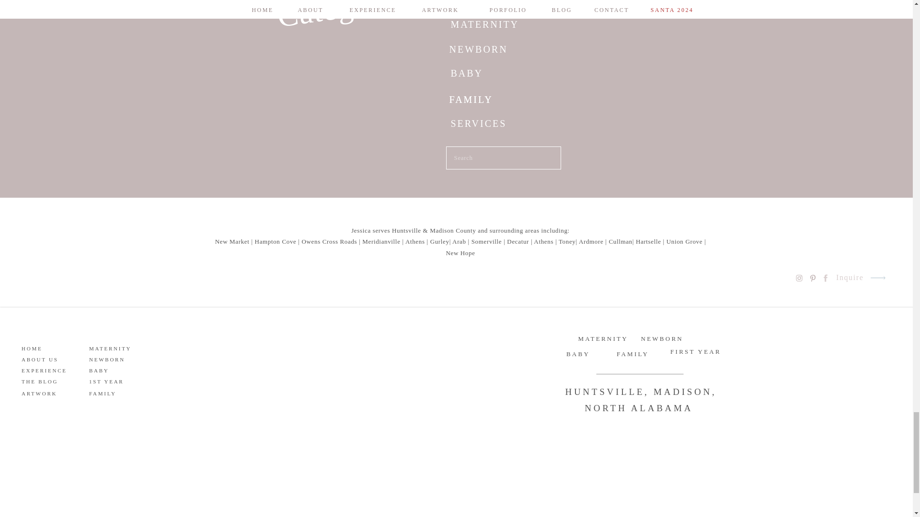 This screenshot has height=517, width=920. Describe the element at coordinates (878, 278) in the screenshot. I see `arrow` at that location.